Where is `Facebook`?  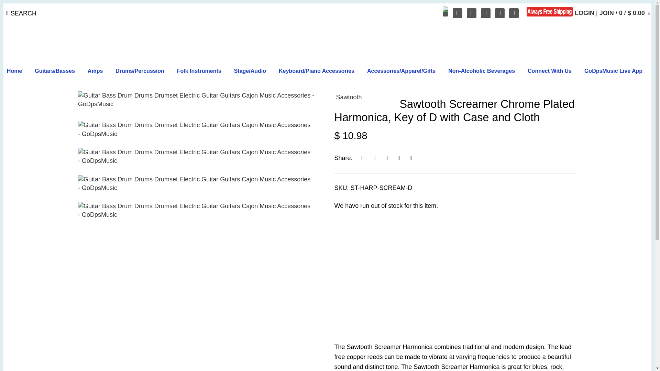
Facebook is located at coordinates (458, 13).